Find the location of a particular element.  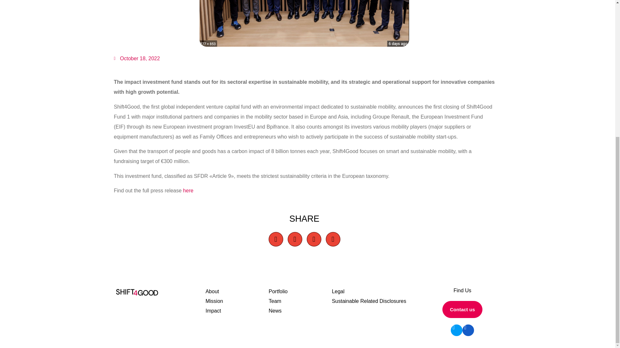

Sustainable Related Disclosures is located at coordinates (377, 301).